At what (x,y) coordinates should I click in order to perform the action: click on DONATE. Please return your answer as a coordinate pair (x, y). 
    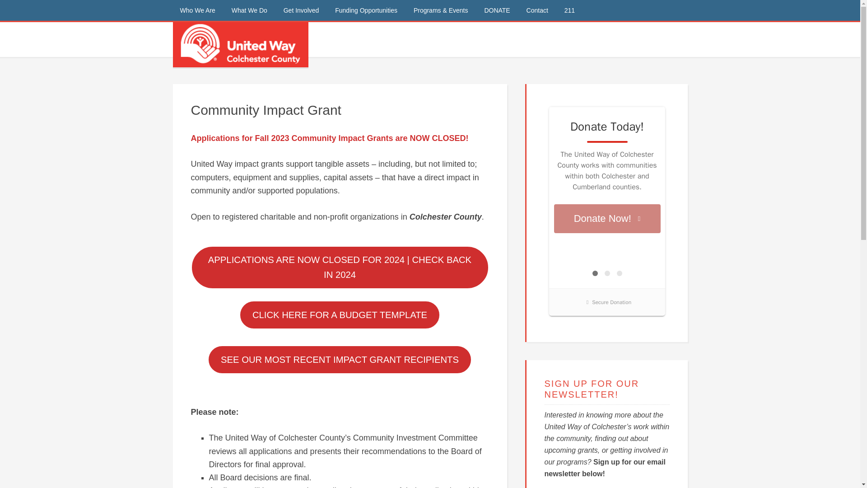
    Looking at the image, I should click on (497, 10).